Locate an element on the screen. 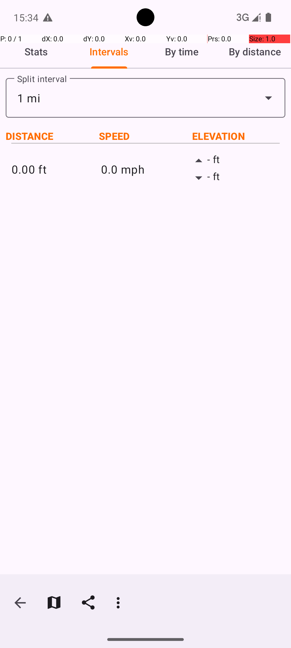 This screenshot has width=291, height=648. 0.00 ft is located at coordinates (56, 169).